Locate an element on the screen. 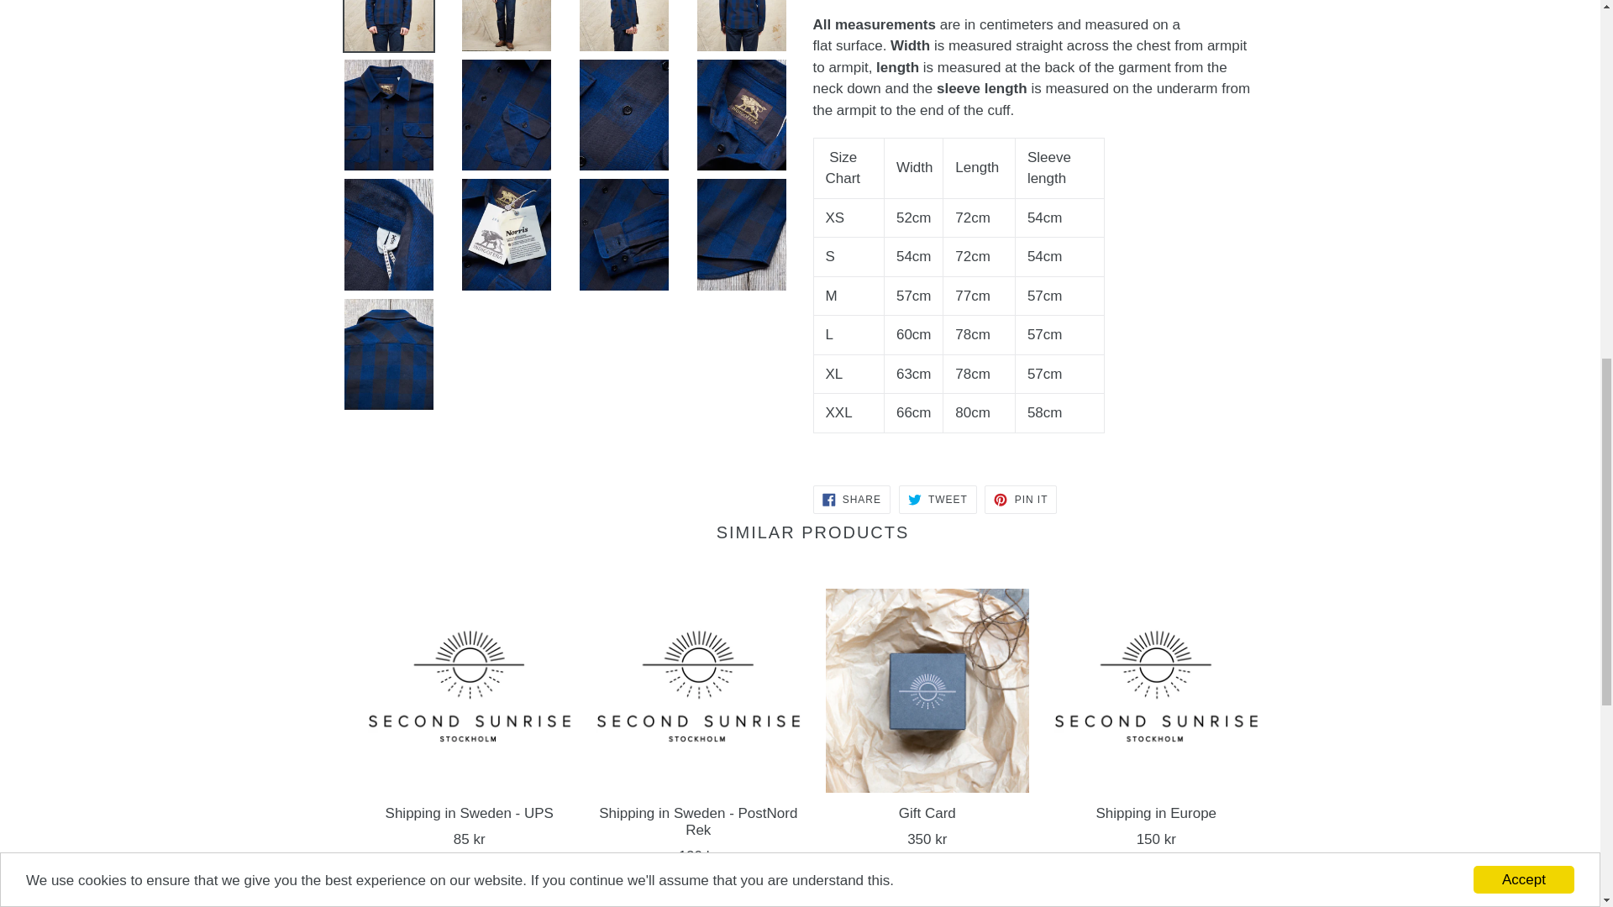  Accept is located at coordinates (1524, 54).